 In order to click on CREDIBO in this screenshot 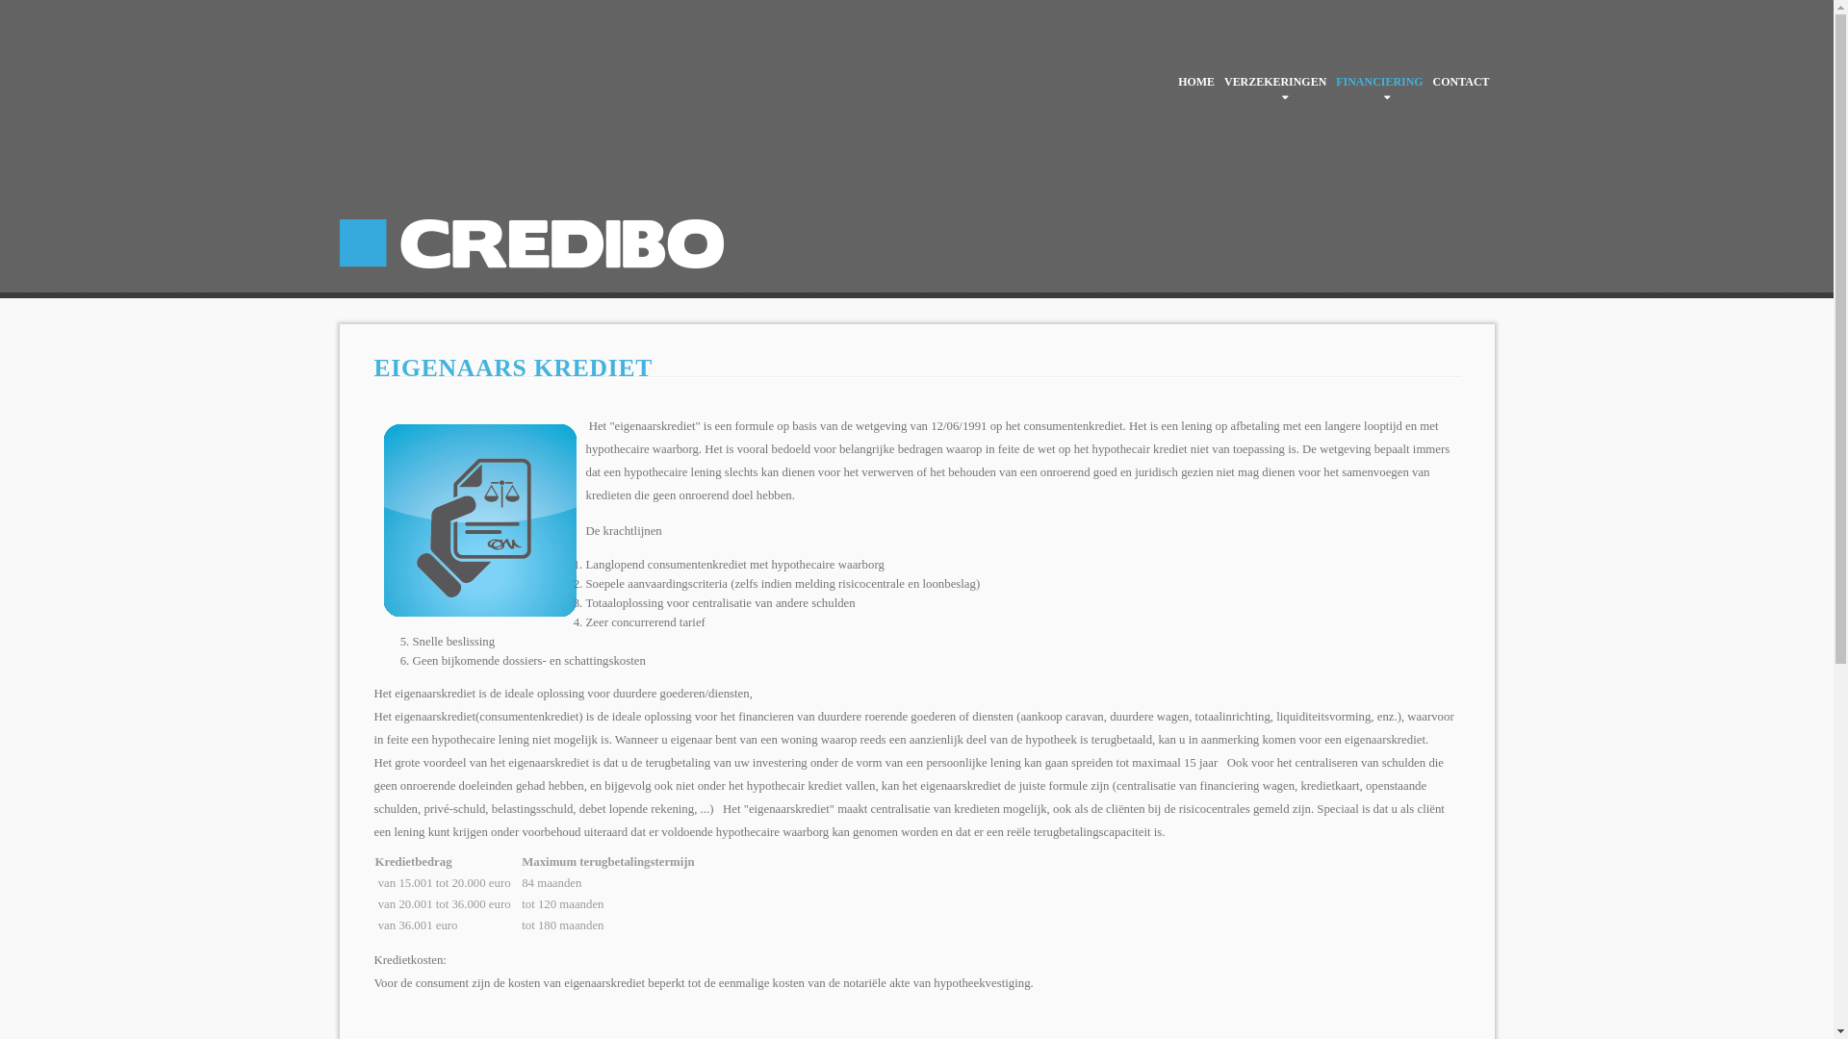, I will do `click(531, 233)`.